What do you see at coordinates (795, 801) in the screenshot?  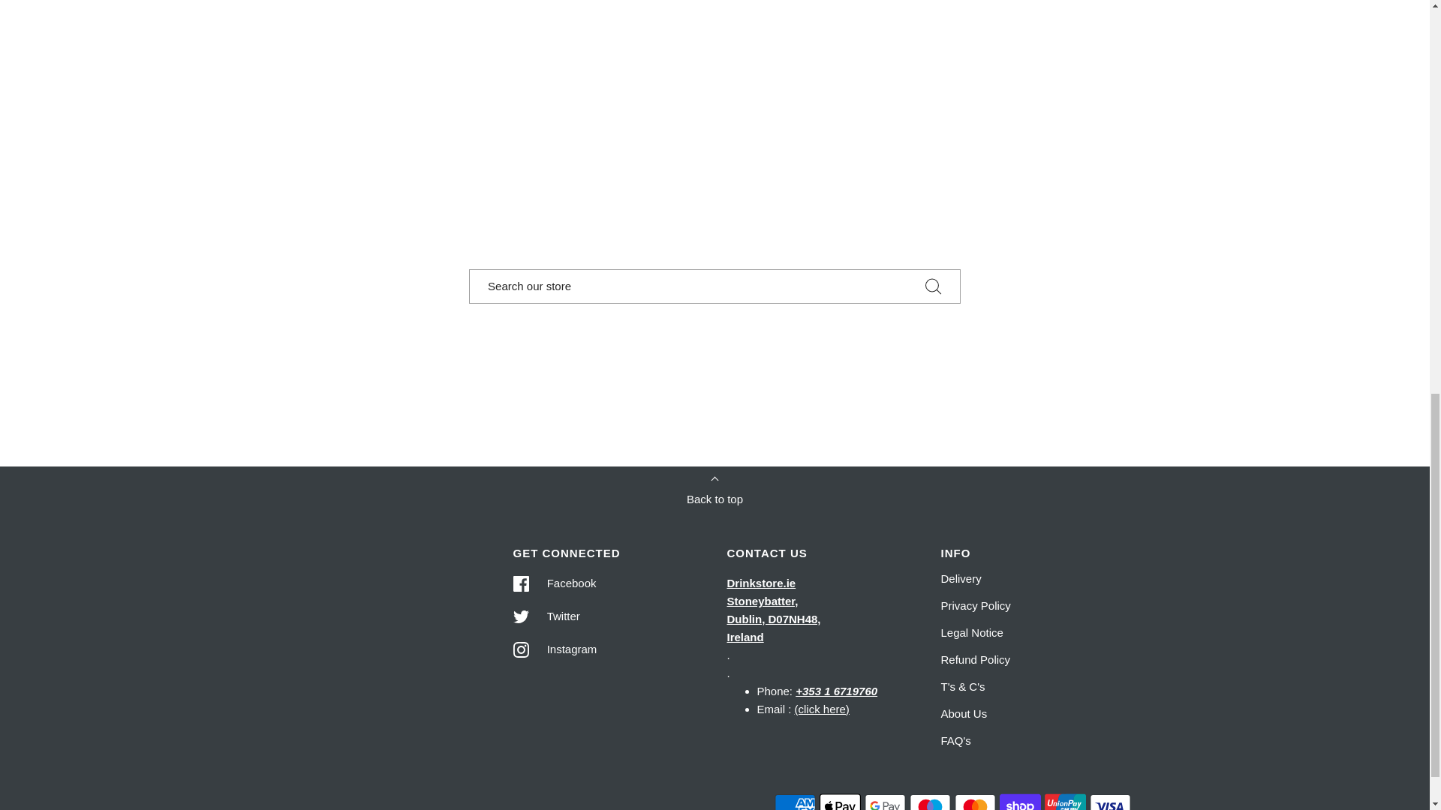 I see `American Express` at bounding box center [795, 801].